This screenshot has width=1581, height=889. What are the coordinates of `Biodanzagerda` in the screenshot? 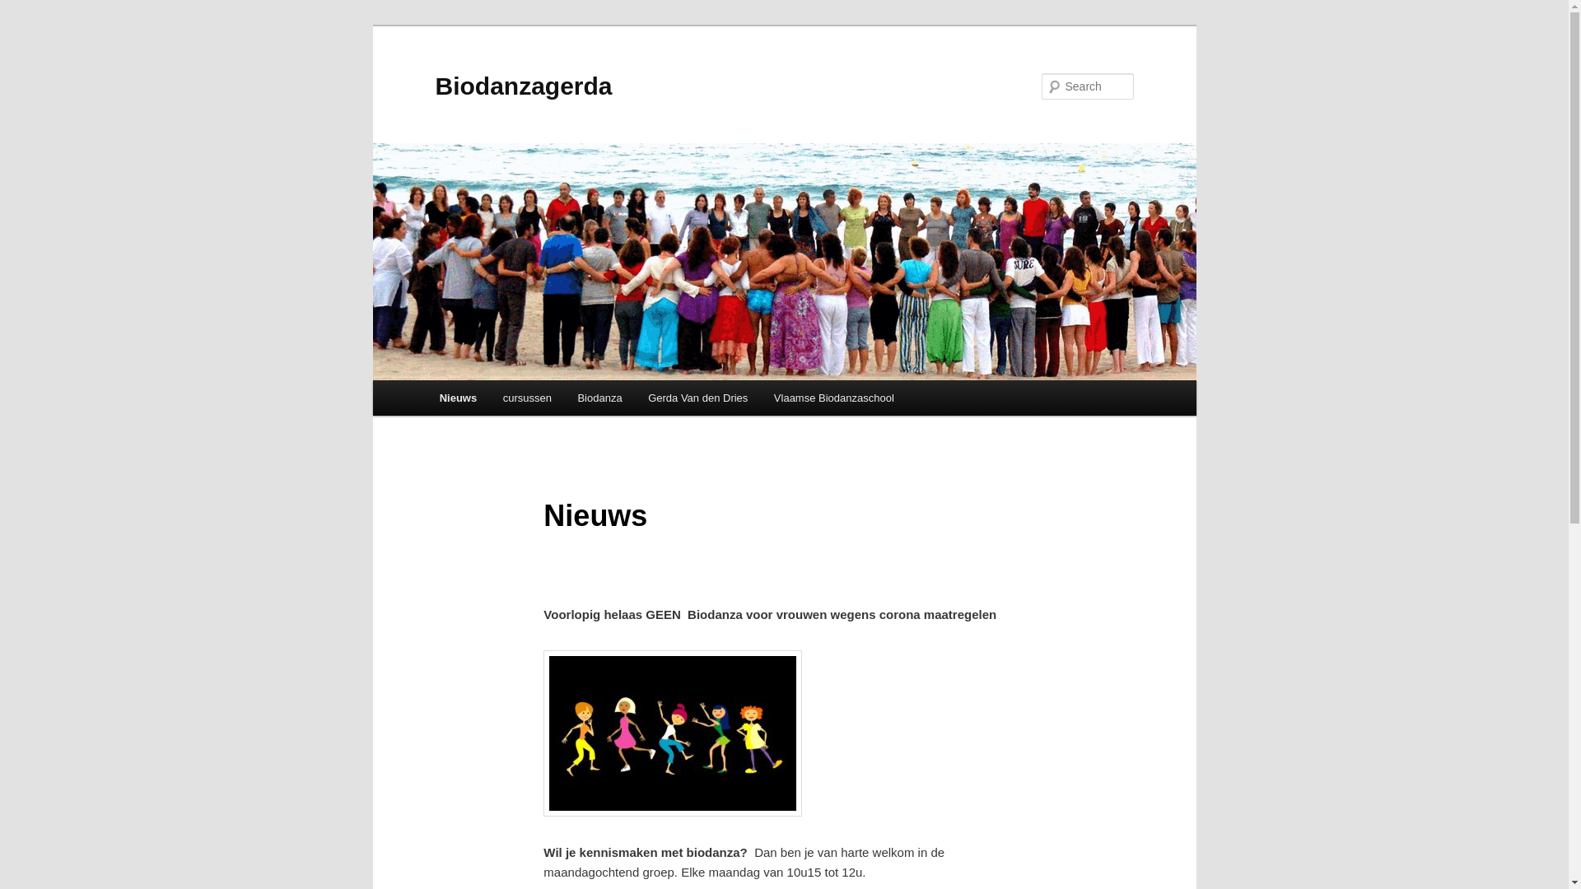 It's located at (524, 86).